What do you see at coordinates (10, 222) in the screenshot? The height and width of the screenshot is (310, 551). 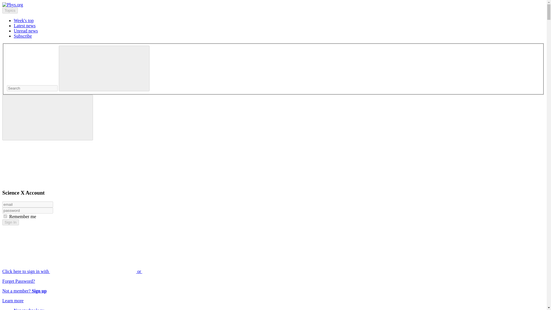 I see `Sign In` at bounding box center [10, 222].